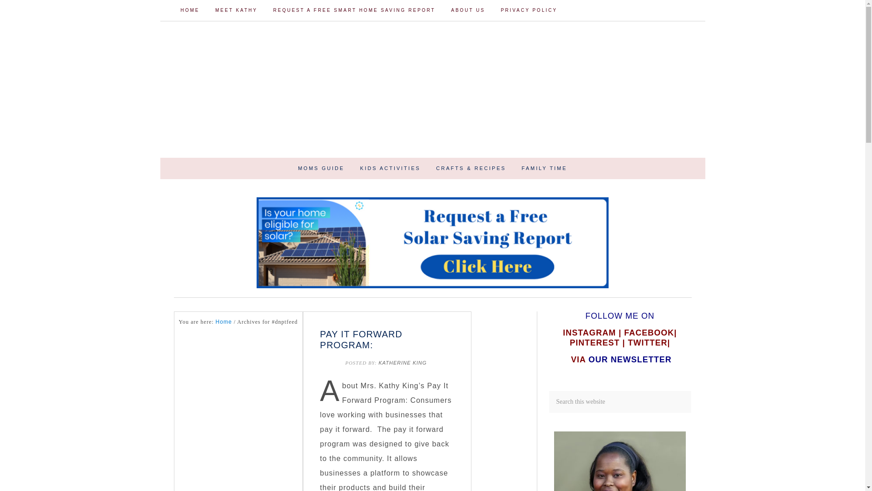  I want to click on MEET KATHY, so click(236, 10).